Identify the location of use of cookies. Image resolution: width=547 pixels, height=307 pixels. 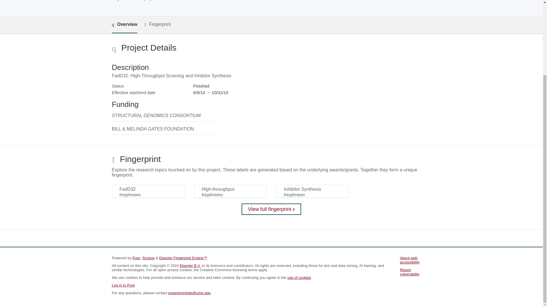
(299, 277).